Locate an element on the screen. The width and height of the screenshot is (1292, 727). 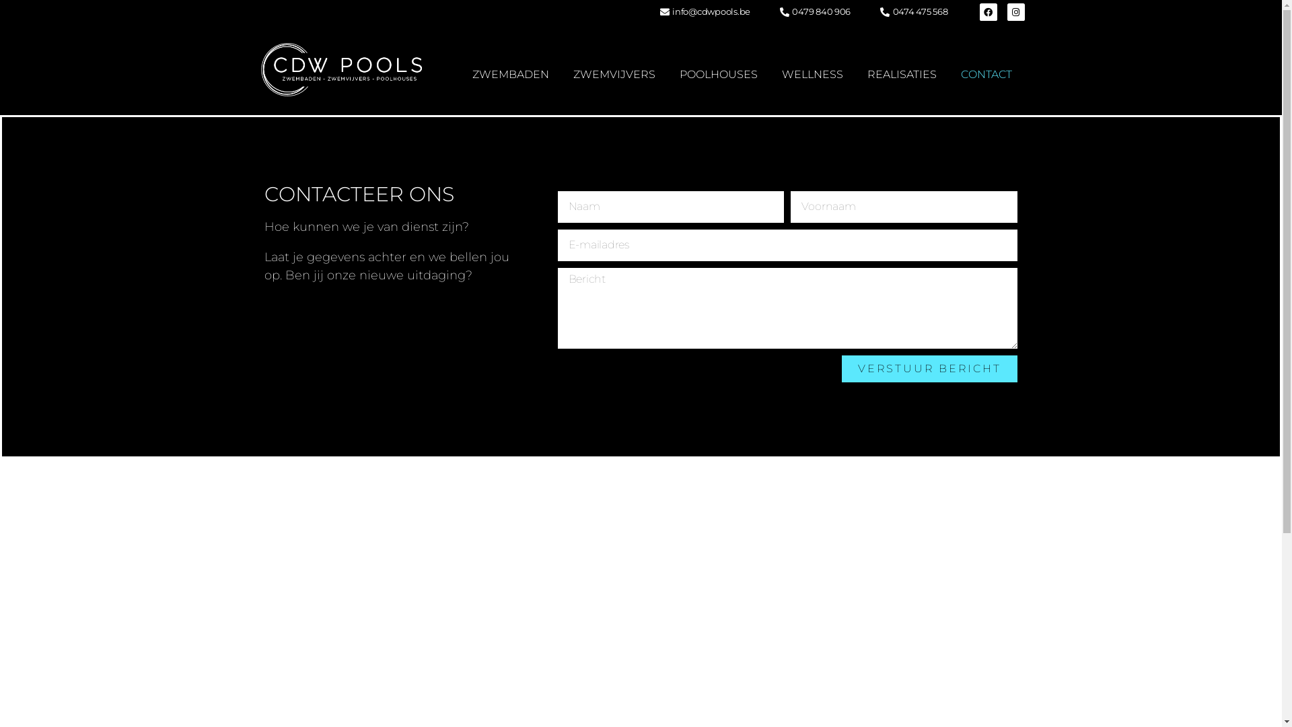
POOLHOUSES is located at coordinates (719, 75).